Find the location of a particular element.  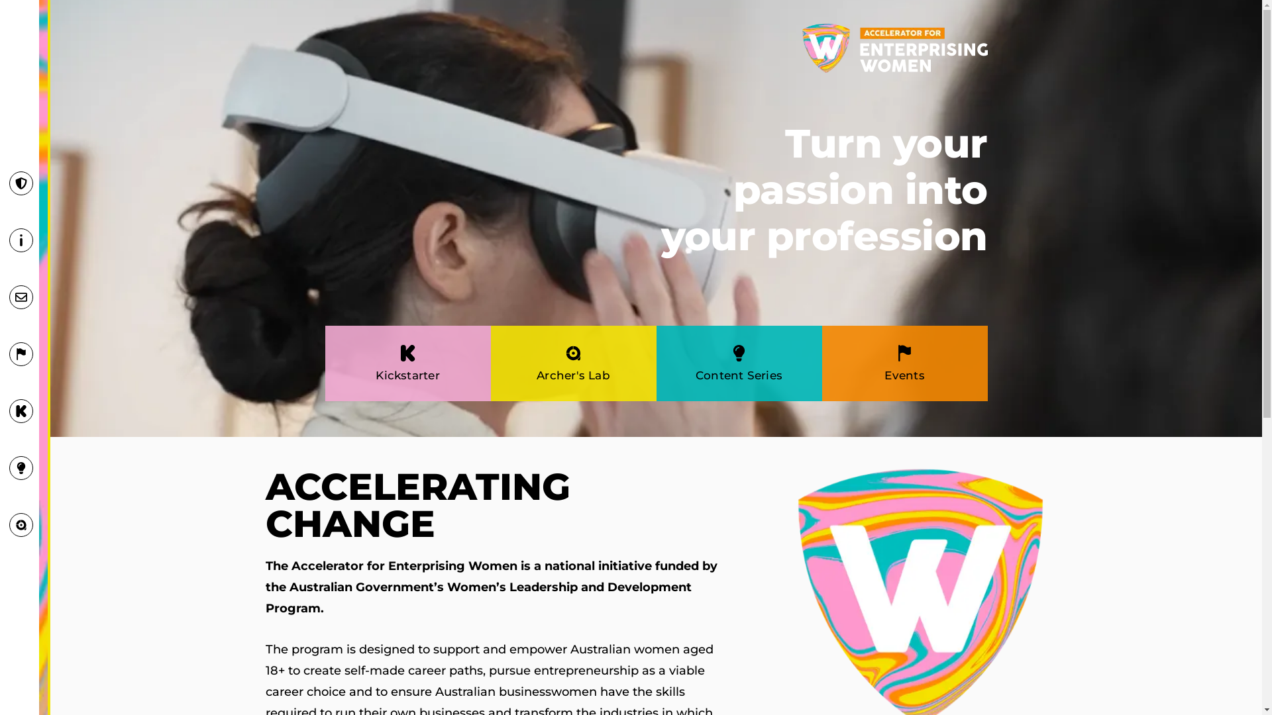

Archer's Lab is located at coordinates (574, 375).